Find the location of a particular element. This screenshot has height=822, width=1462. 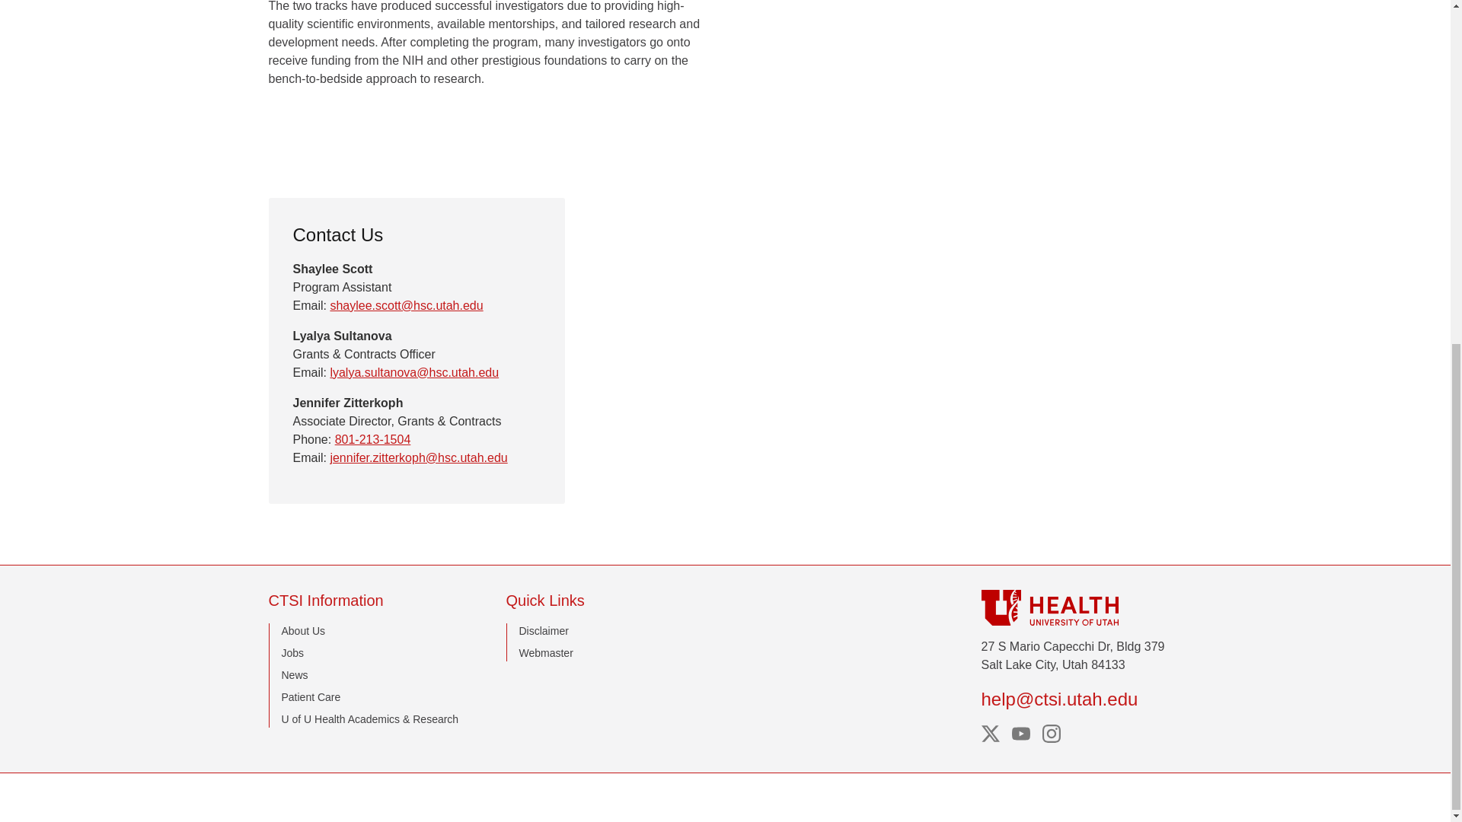

News is located at coordinates (295, 675).